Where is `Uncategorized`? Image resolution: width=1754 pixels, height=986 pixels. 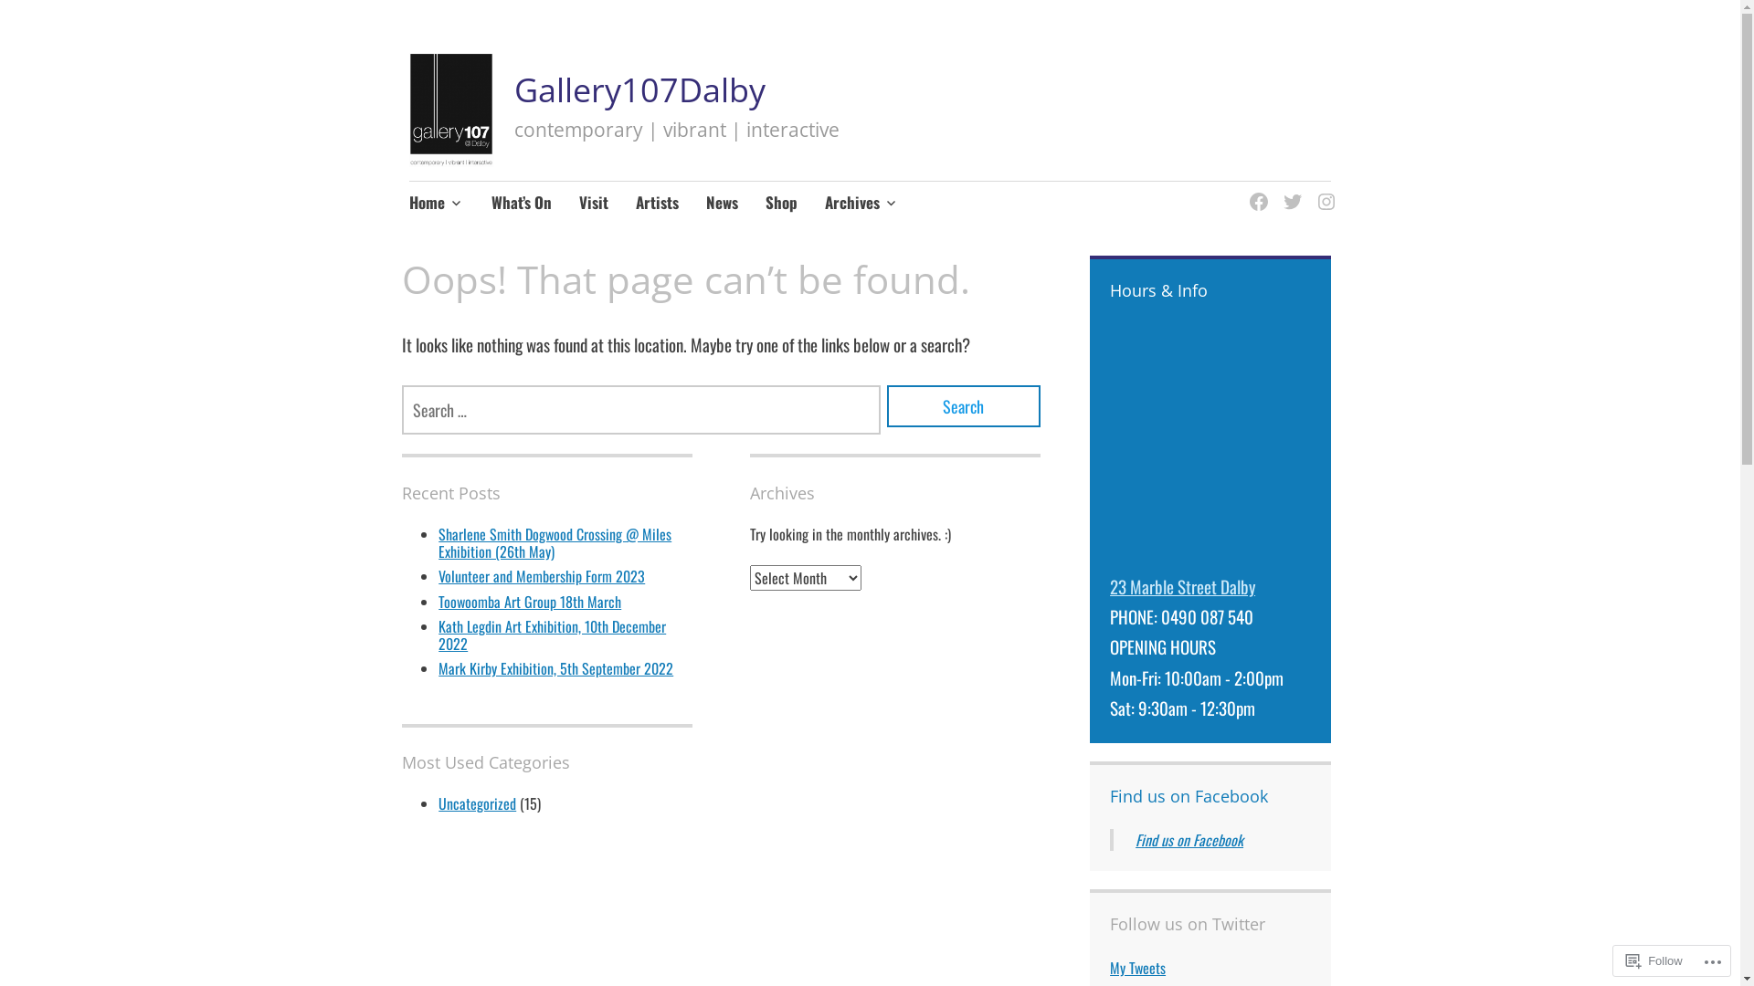
Uncategorized is located at coordinates (477, 803).